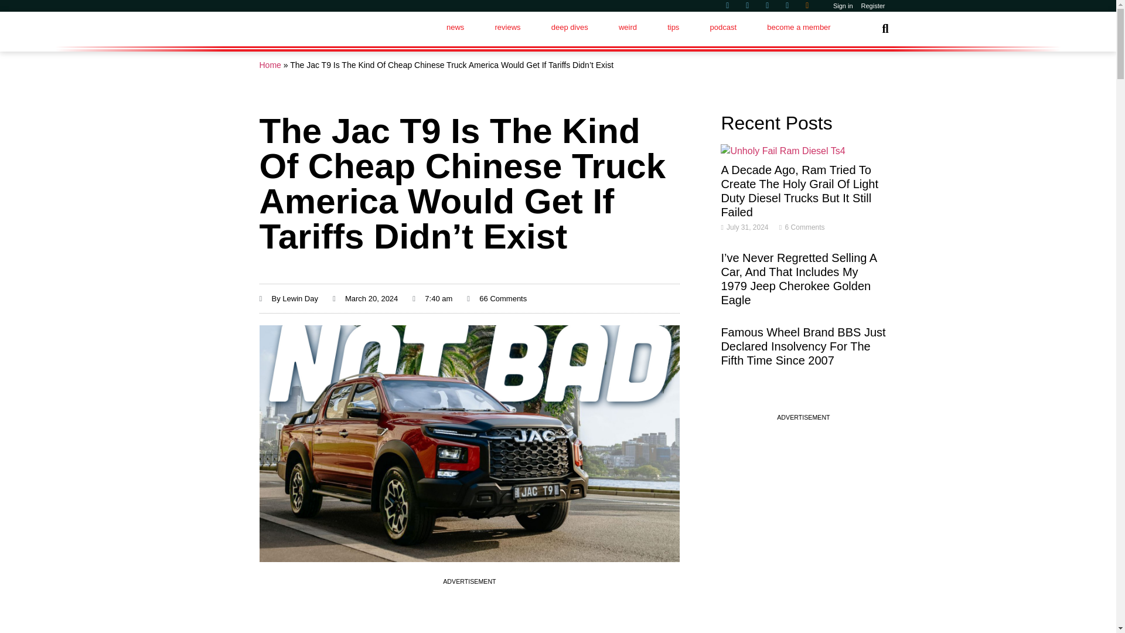 This screenshot has width=1125, height=633. What do you see at coordinates (366, 299) in the screenshot?
I see `March 20, 2024` at bounding box center [366, 299].